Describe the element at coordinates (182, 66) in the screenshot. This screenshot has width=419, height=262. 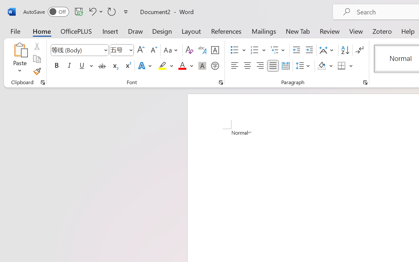
I see `Font Color Red` at that location.